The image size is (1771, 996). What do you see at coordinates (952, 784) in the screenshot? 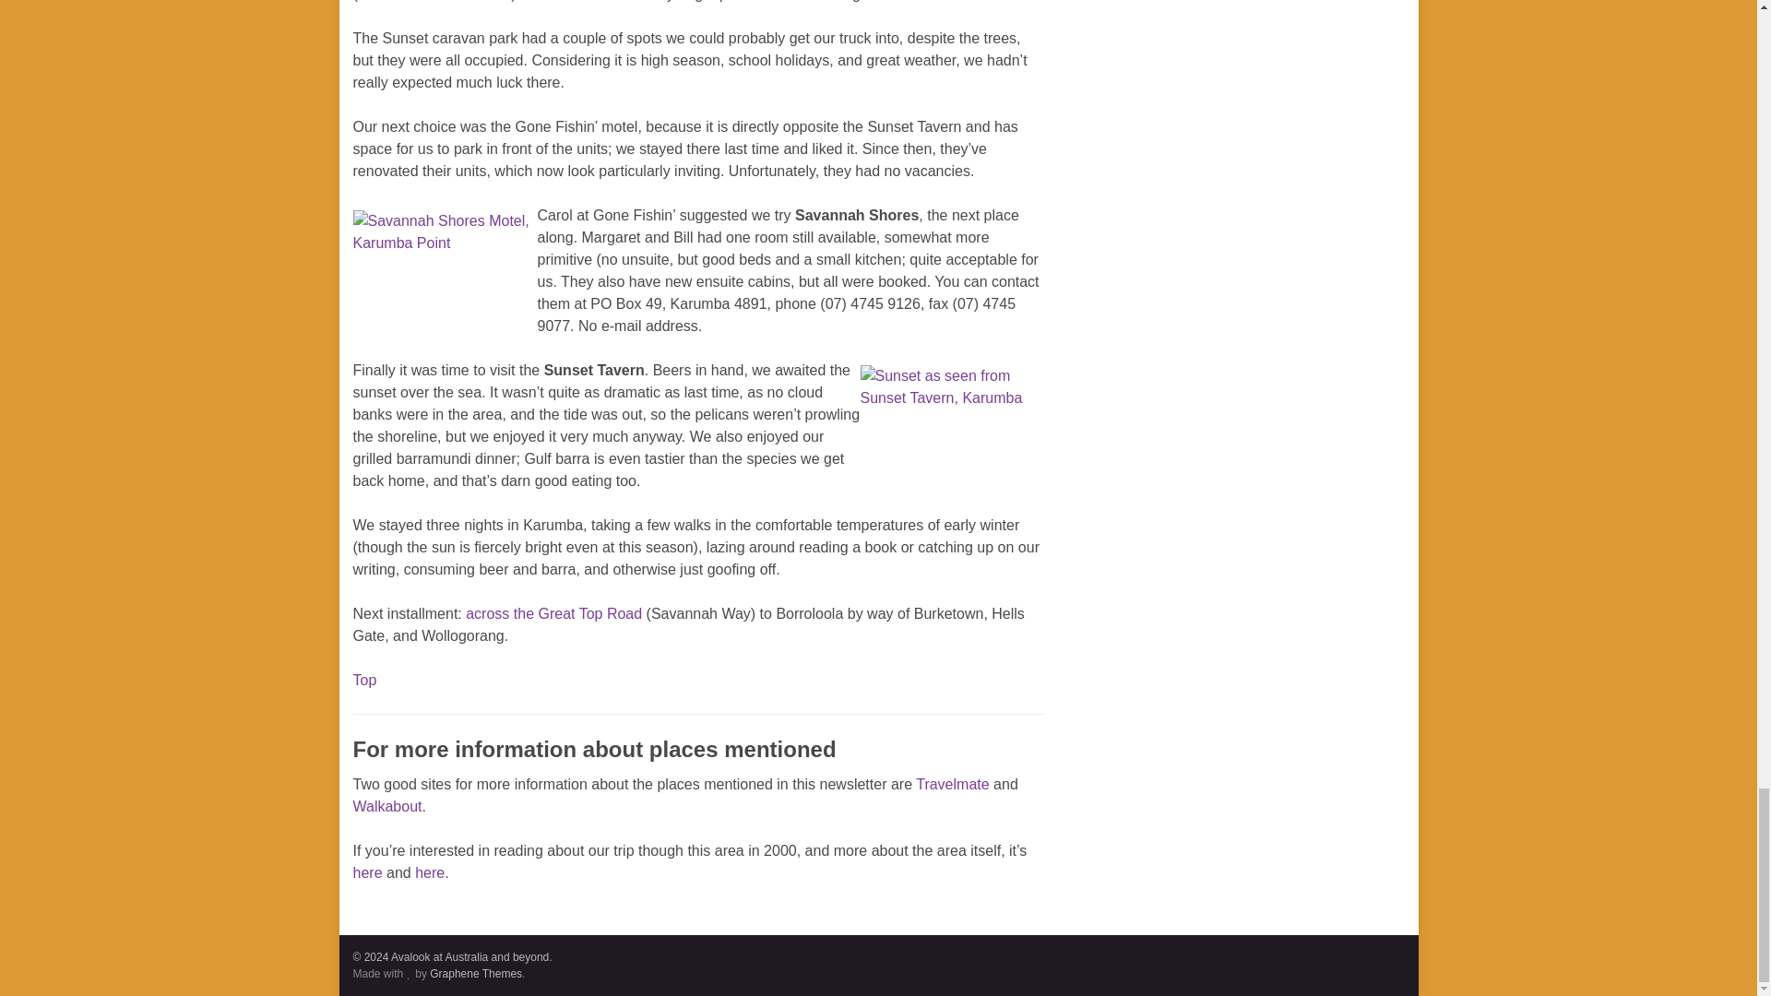
I see `Travelmate` at bounding box center [952, 784].